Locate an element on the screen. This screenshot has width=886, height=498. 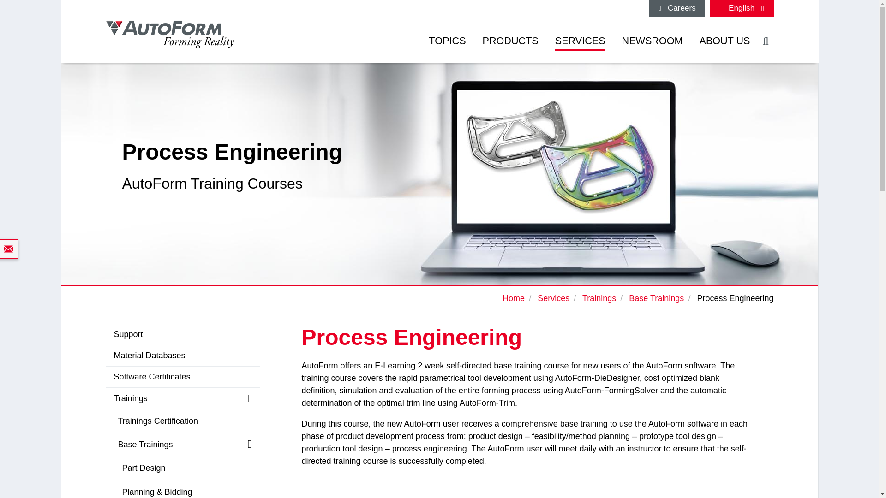
Topics is located at coordinates (448, 46).